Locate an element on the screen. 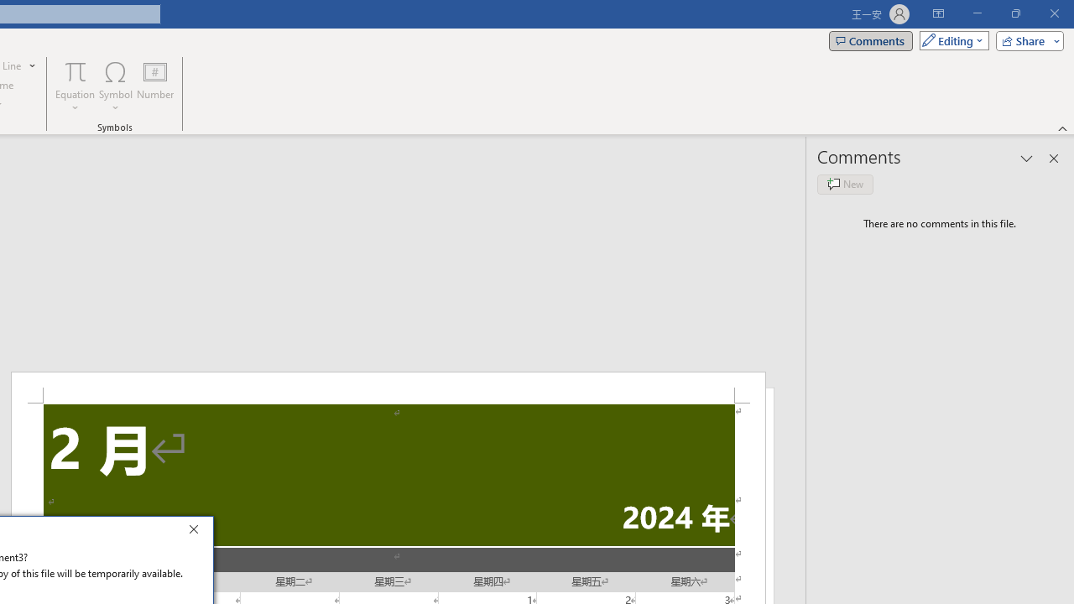  Share is located at coordinates (1026, 40).